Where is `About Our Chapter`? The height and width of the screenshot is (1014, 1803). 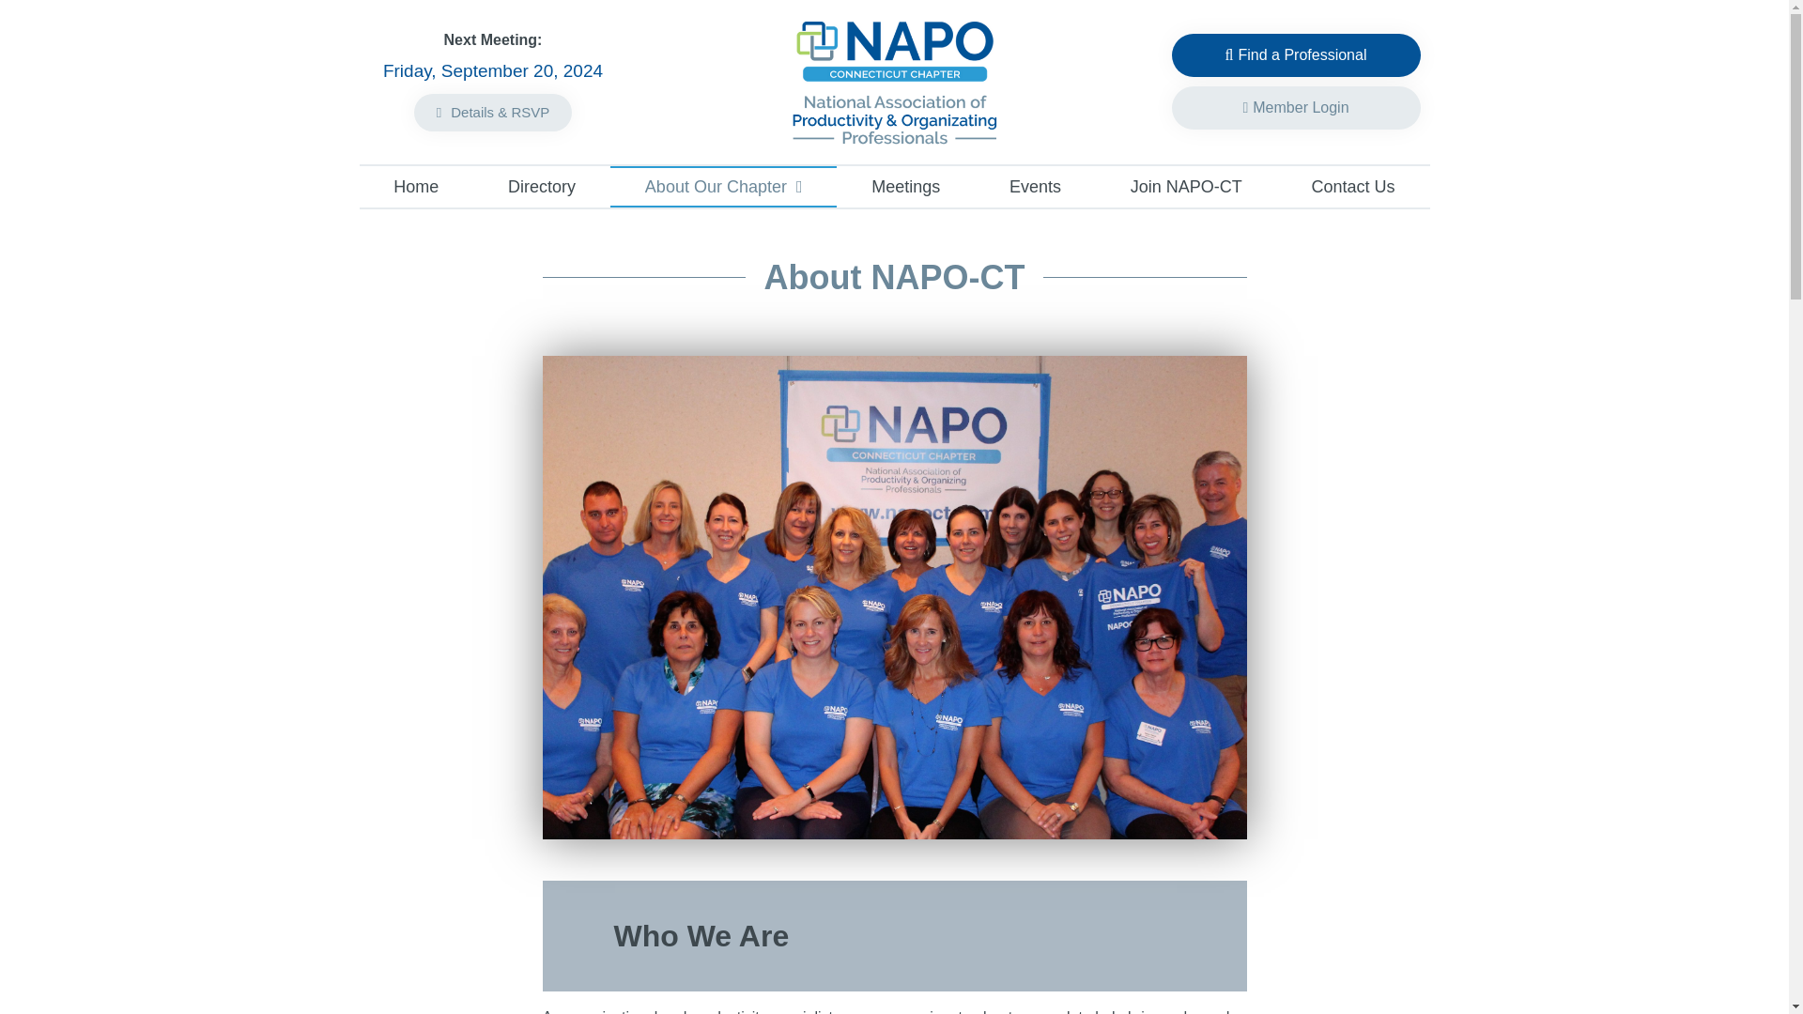 About Our Chapter is located at coordinates (723, 187).